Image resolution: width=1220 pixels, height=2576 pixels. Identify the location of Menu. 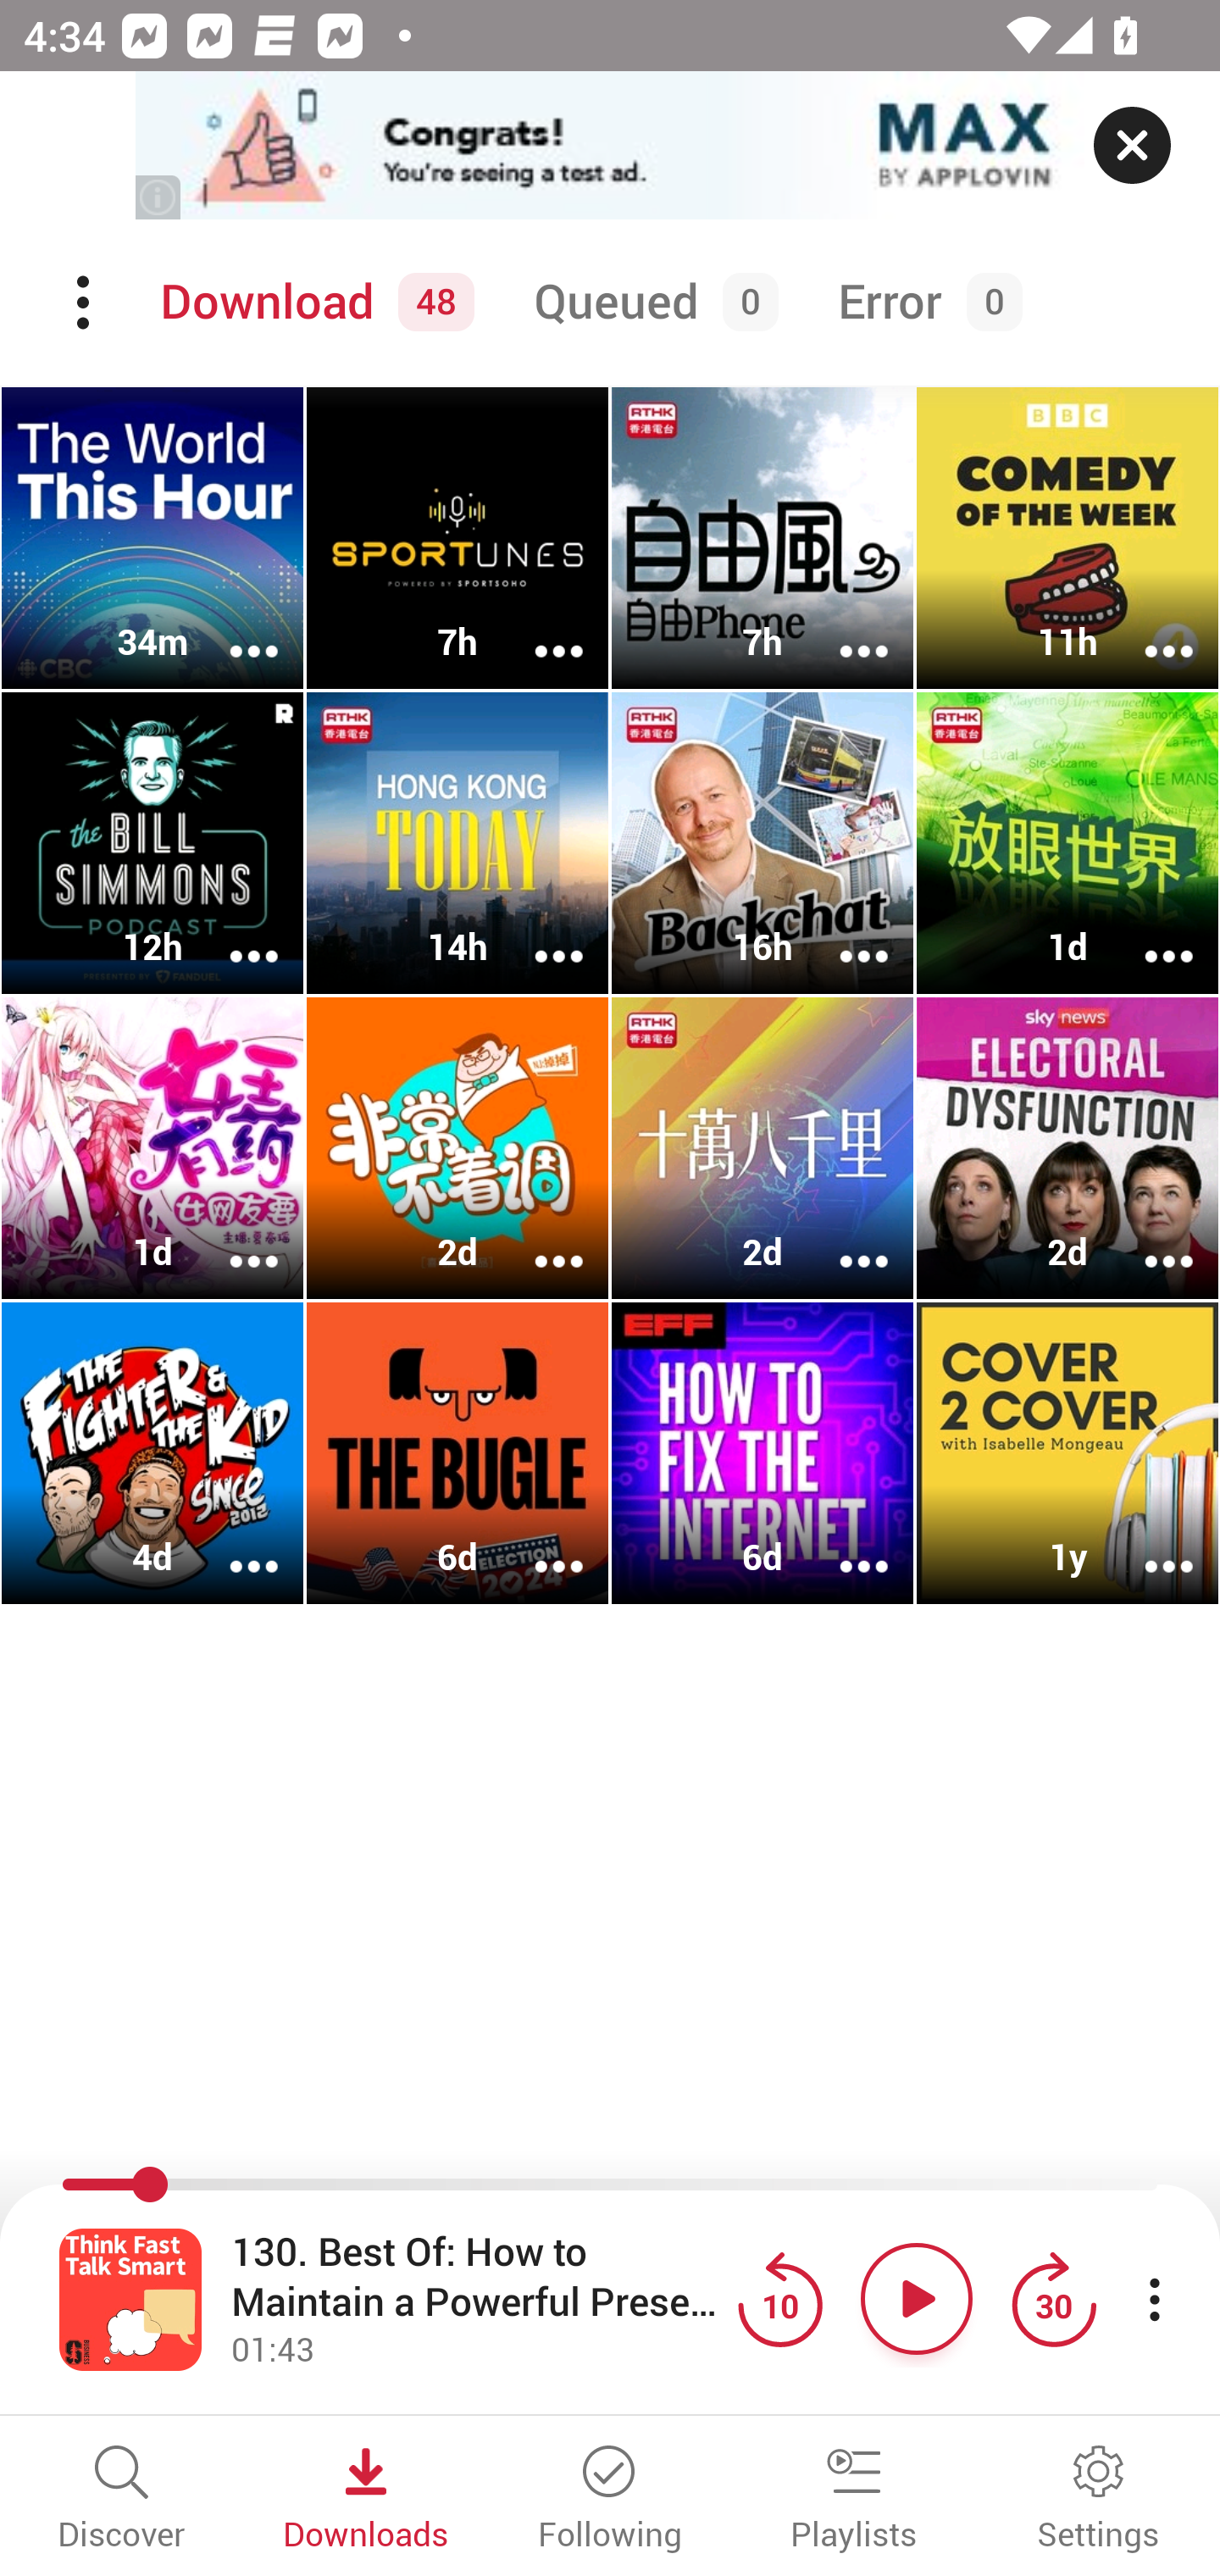
(86, 303).